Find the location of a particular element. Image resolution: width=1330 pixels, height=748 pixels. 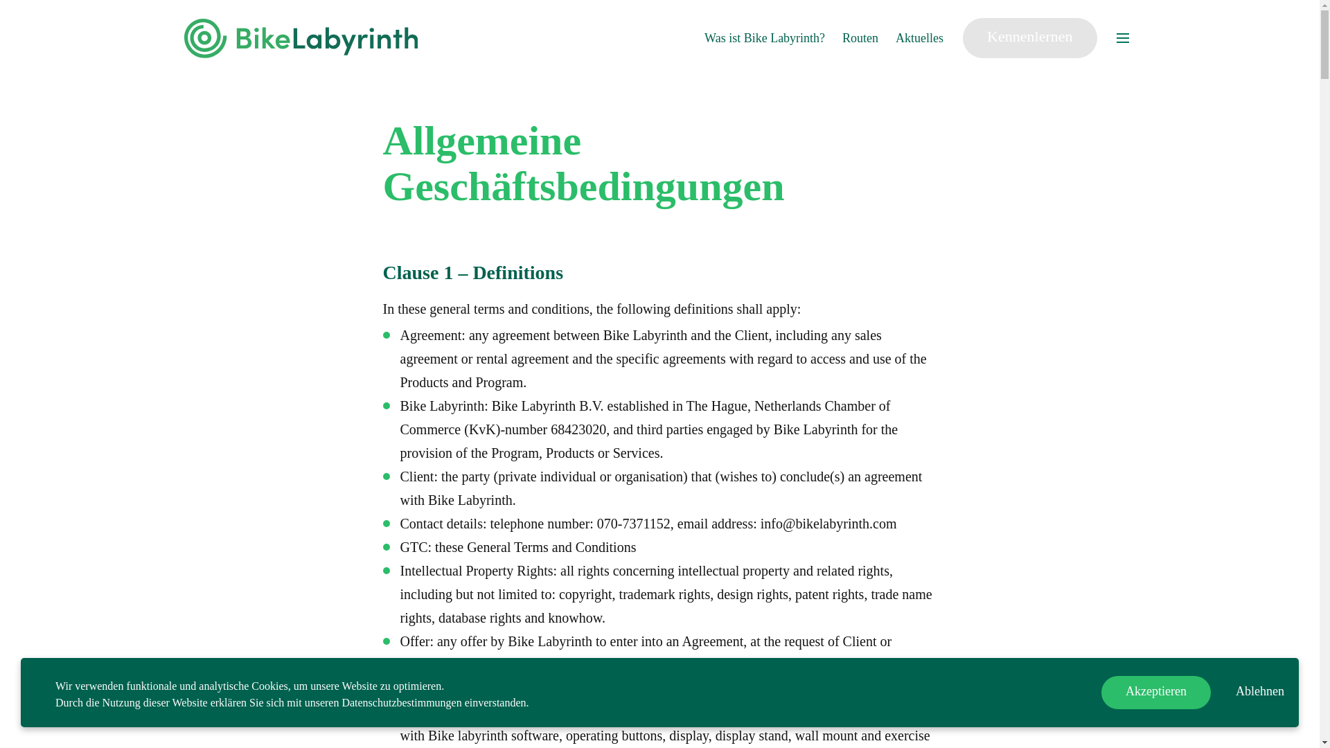

Aktuelles is located at coordinates (919, 38).